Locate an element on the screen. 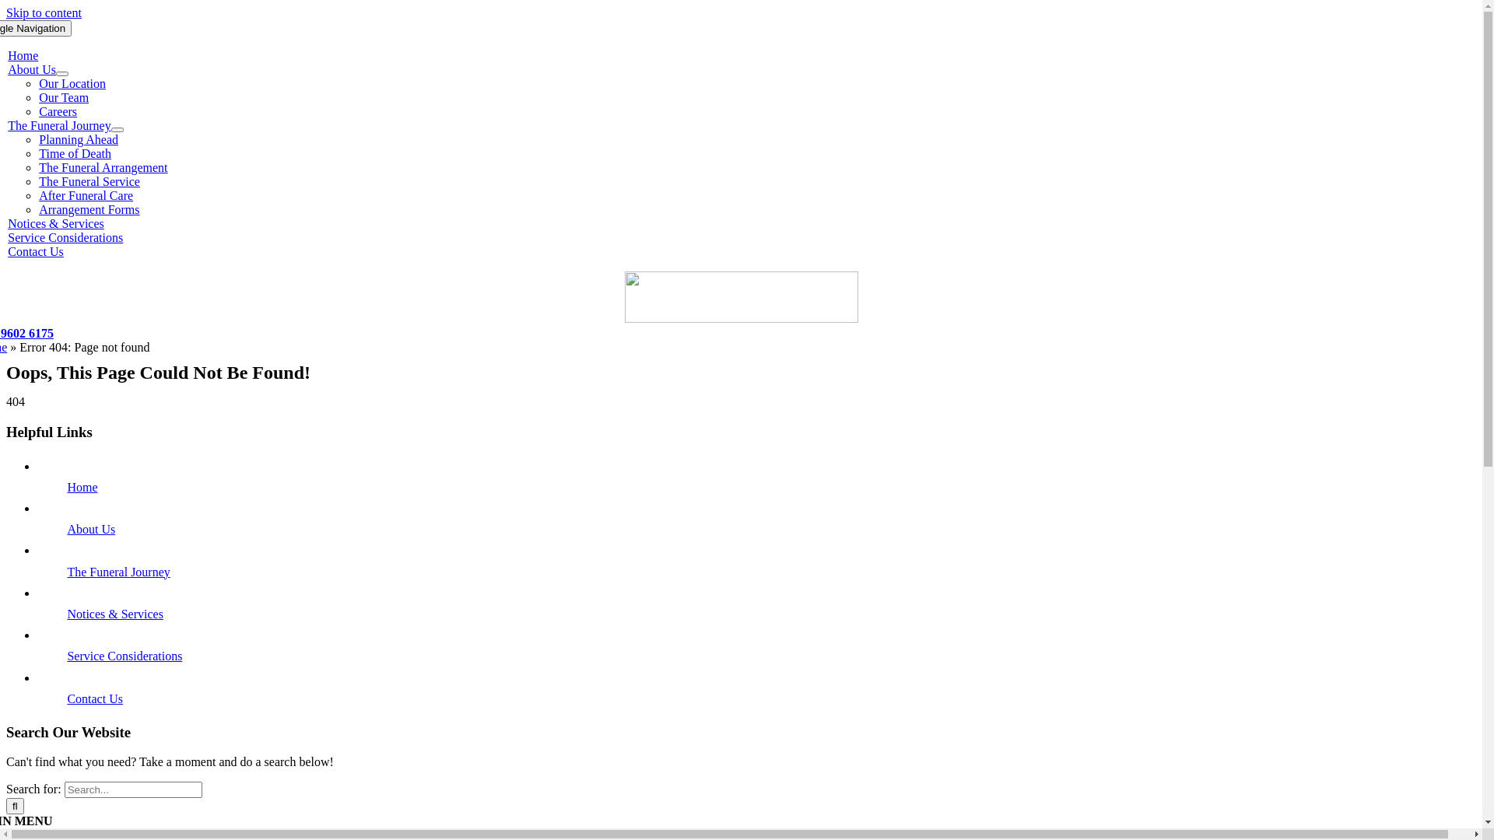  About Us is located at coordinates (91, 529).